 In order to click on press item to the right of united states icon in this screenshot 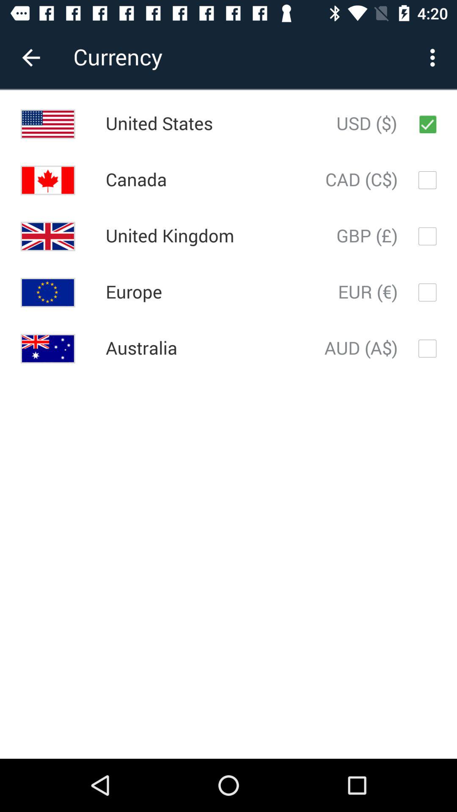, I will do `click(366, 124)`.